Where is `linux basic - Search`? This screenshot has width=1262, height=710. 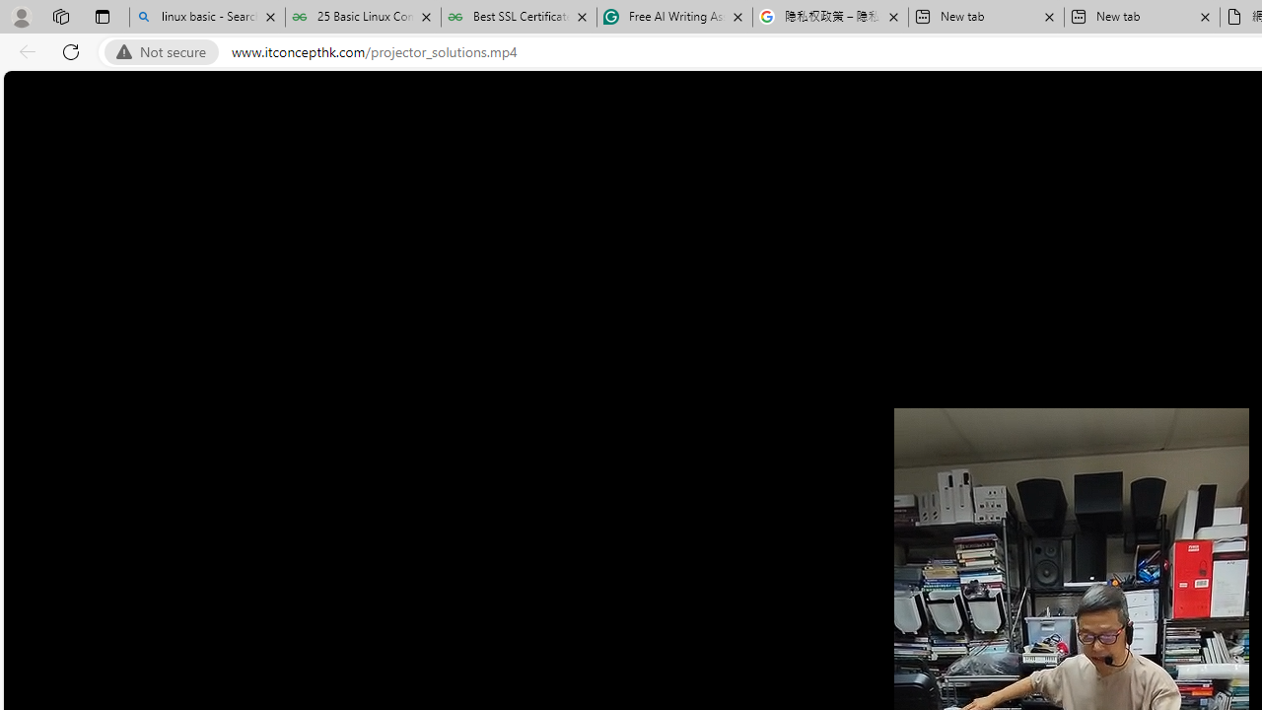 linux basic - Search is located at coordinates (207, 18).